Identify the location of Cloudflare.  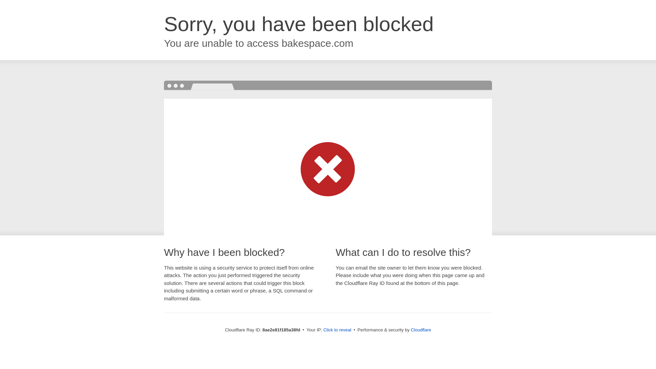
(421, 330).